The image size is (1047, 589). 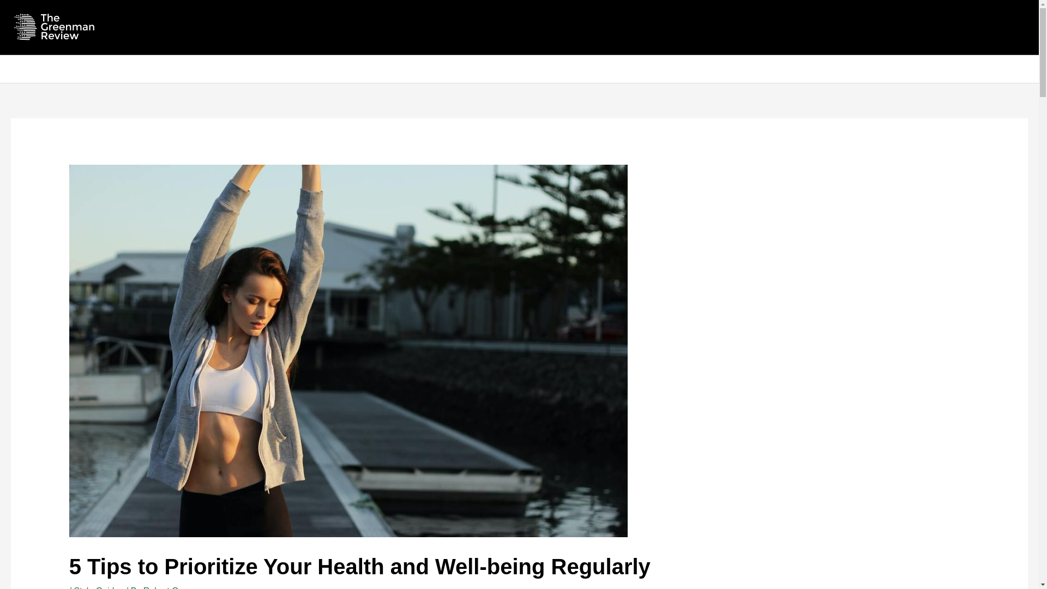 What do you see at coordinates (322, 69) in the screenshot?
I see `CAREER AND PROFESSIONAL DEVELOPMENT` at bounding box center [322, 69].